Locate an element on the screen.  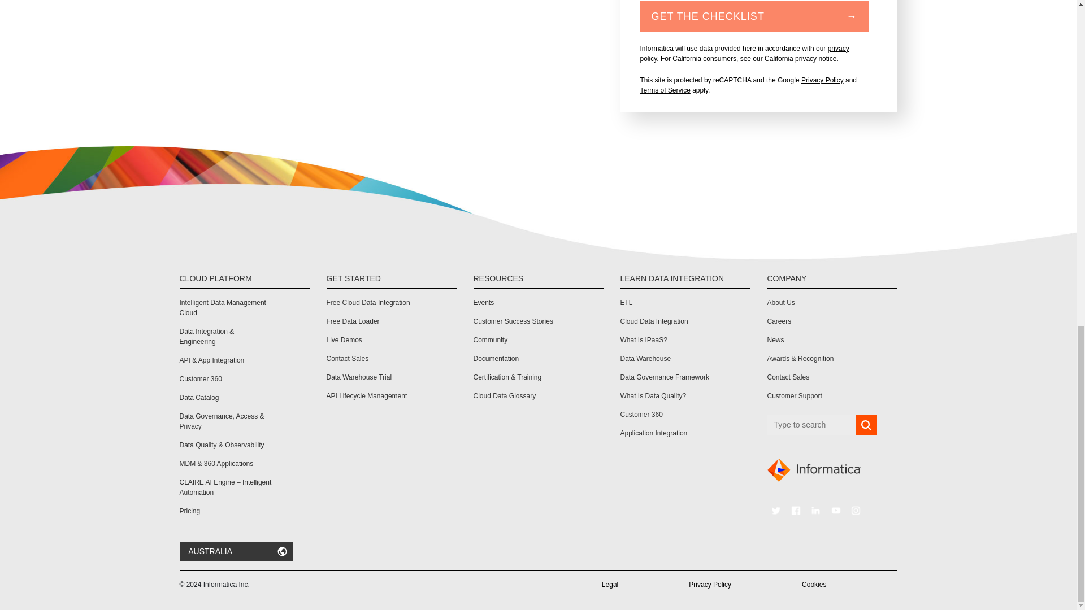
Search is located at coordinates (866, 425).